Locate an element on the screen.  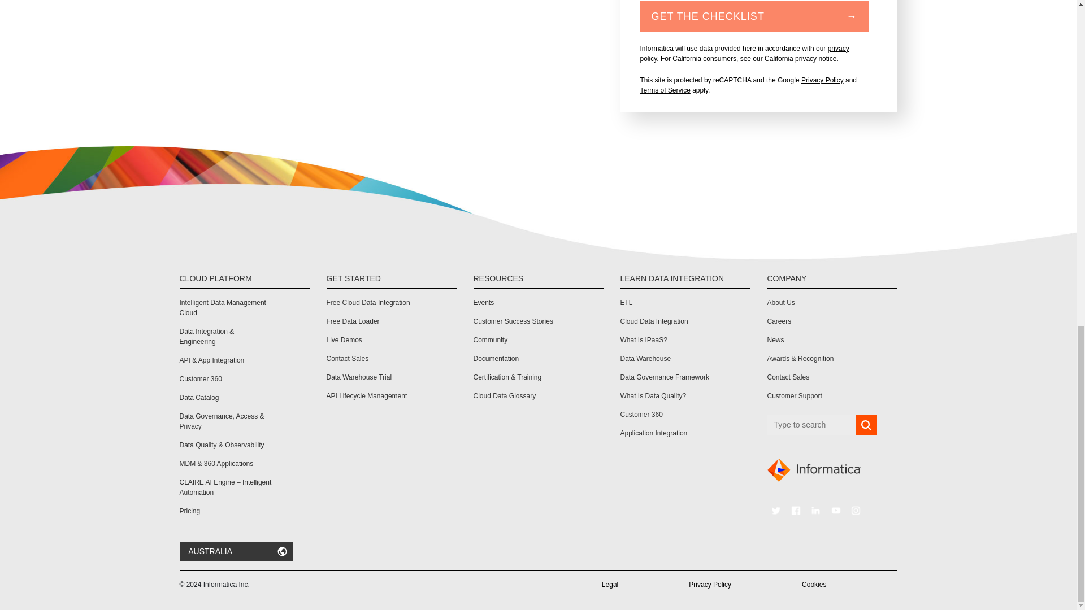
Search is located at coordinates (866, 425).